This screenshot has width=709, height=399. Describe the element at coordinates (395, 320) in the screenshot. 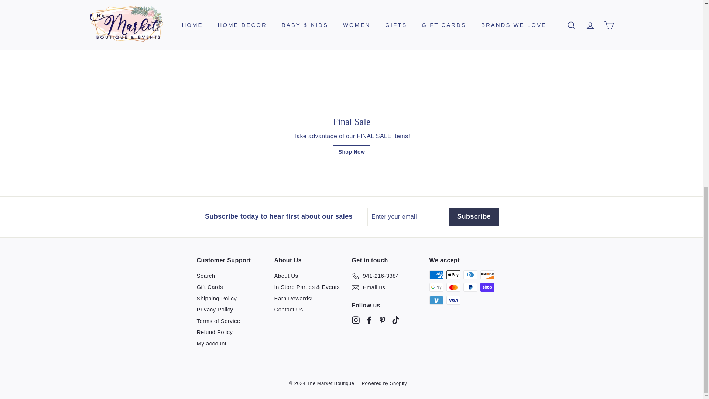

I see `The Market Boutique on TikTok` at that location.